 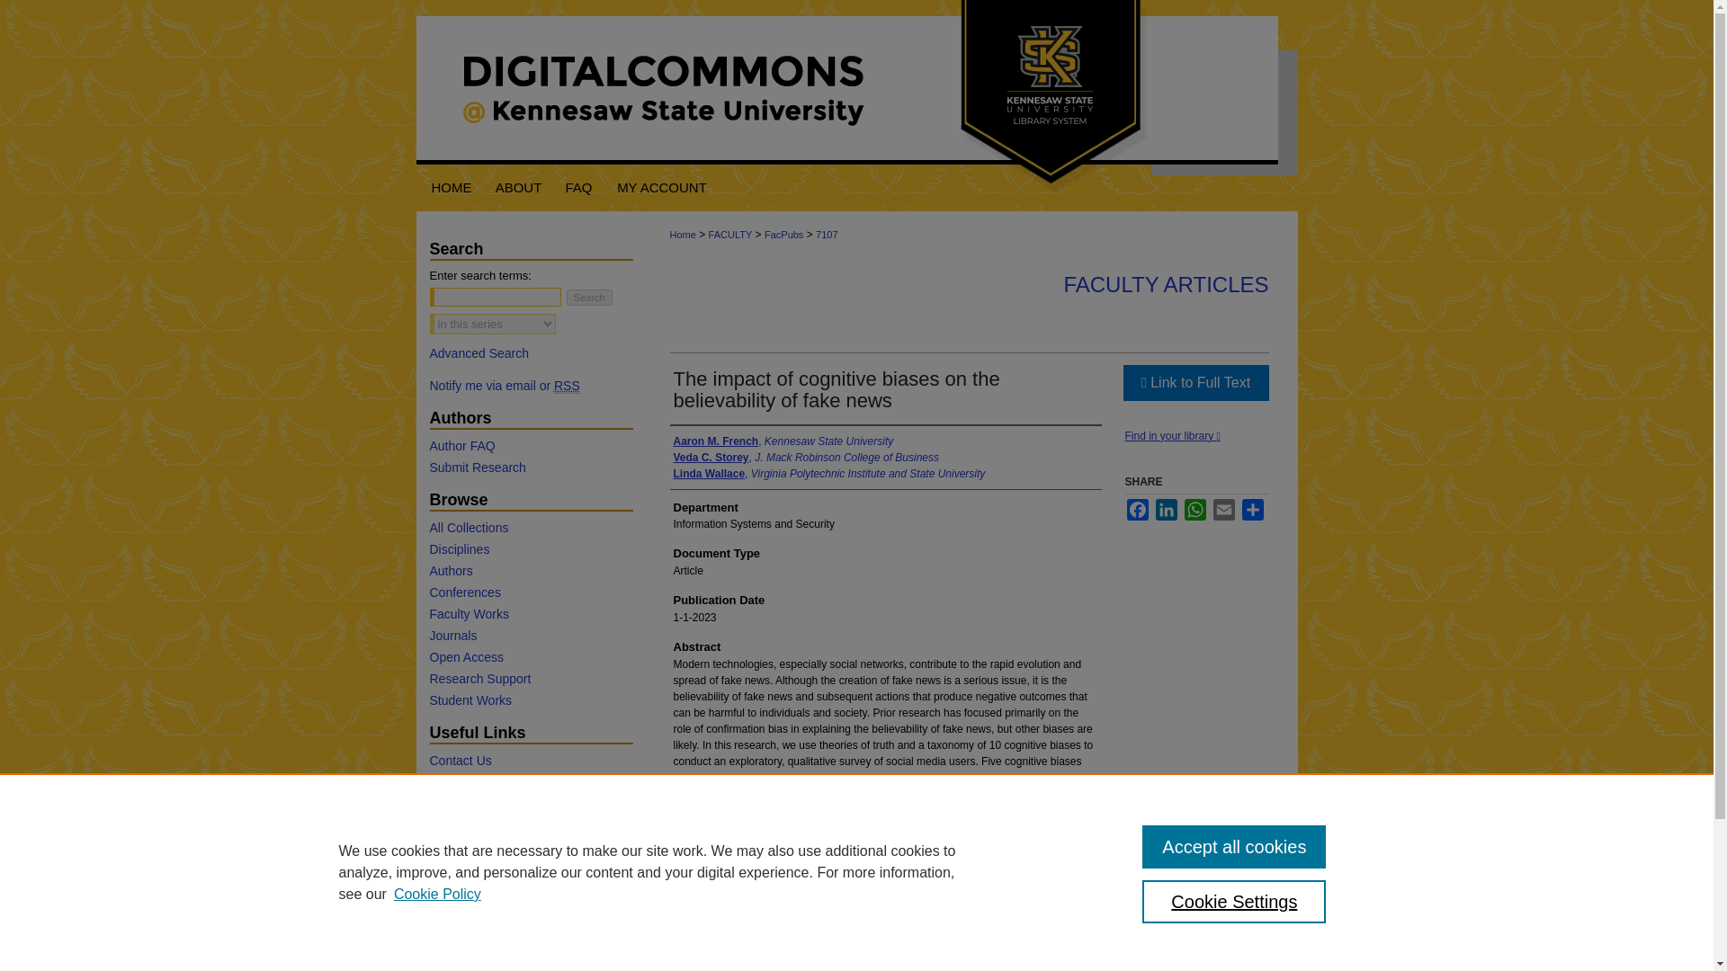 I want to click on HOME, so click(x=450, y=187).